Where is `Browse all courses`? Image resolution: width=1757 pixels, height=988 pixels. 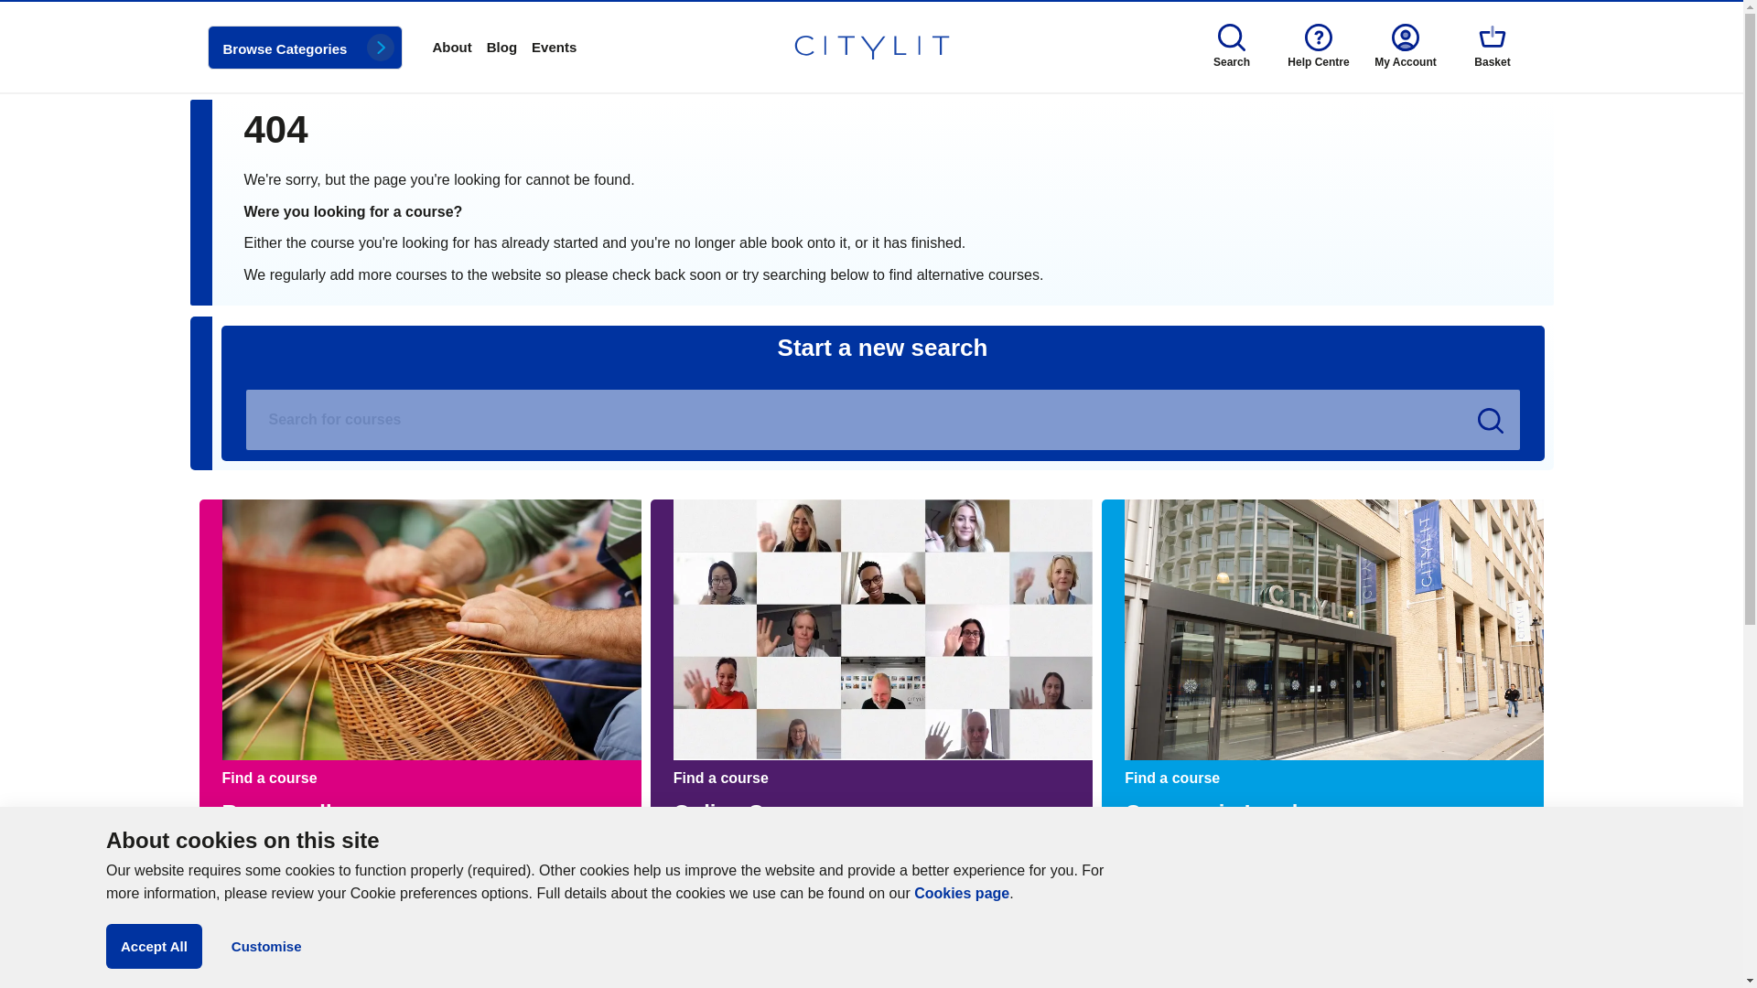 Browse all courses is located at coordinates (320, 811).